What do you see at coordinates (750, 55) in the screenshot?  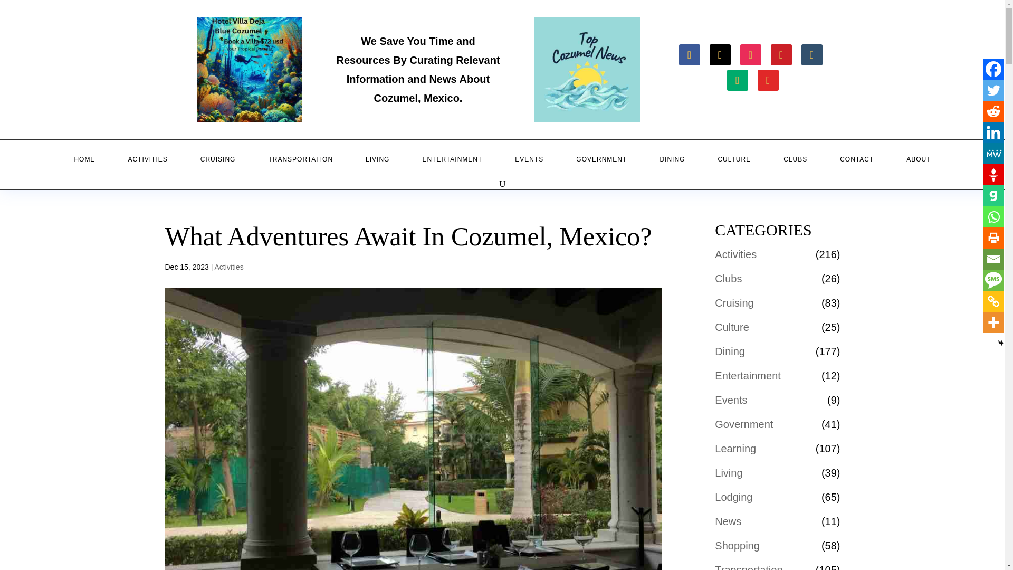 I see `Follow on Instagram` at bounding box center [750, 55].